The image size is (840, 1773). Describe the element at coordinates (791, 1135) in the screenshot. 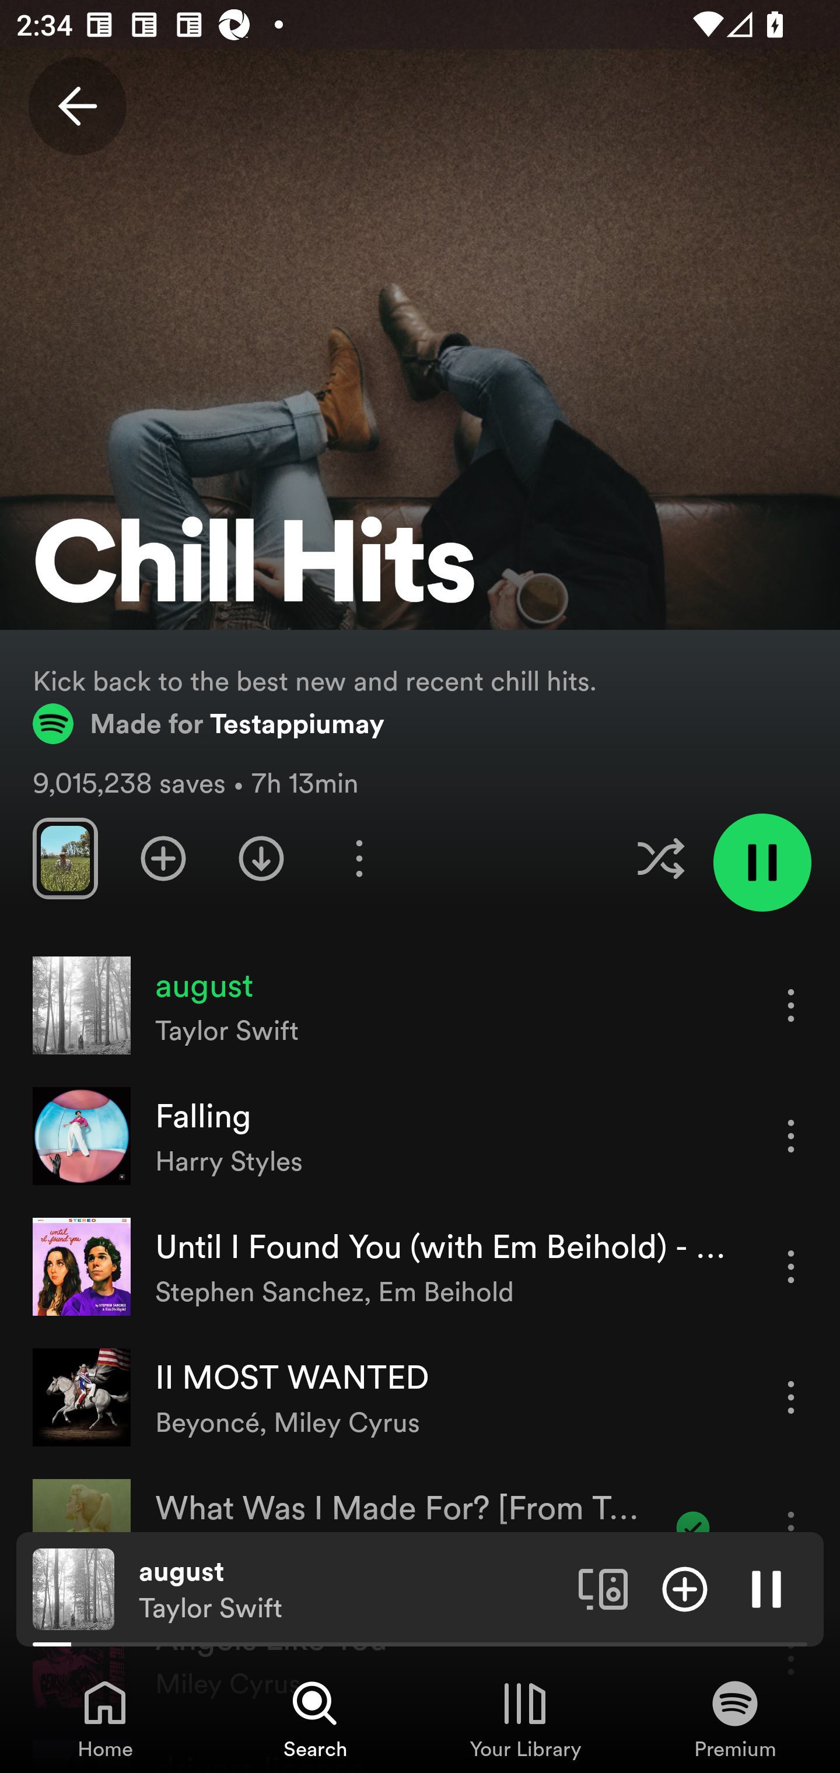

I see `More options for song Falling` at that location.